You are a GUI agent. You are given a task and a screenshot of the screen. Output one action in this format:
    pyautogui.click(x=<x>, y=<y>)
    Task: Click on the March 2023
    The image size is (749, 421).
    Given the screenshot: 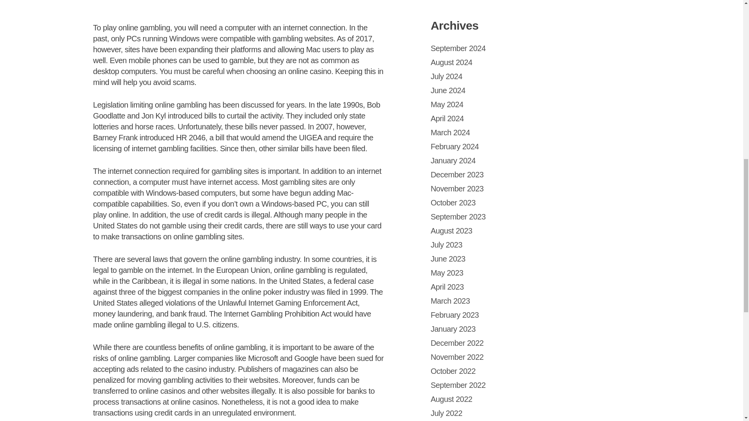 What is the action you would take?
    pyautogui.click(x=450, y=301)
    